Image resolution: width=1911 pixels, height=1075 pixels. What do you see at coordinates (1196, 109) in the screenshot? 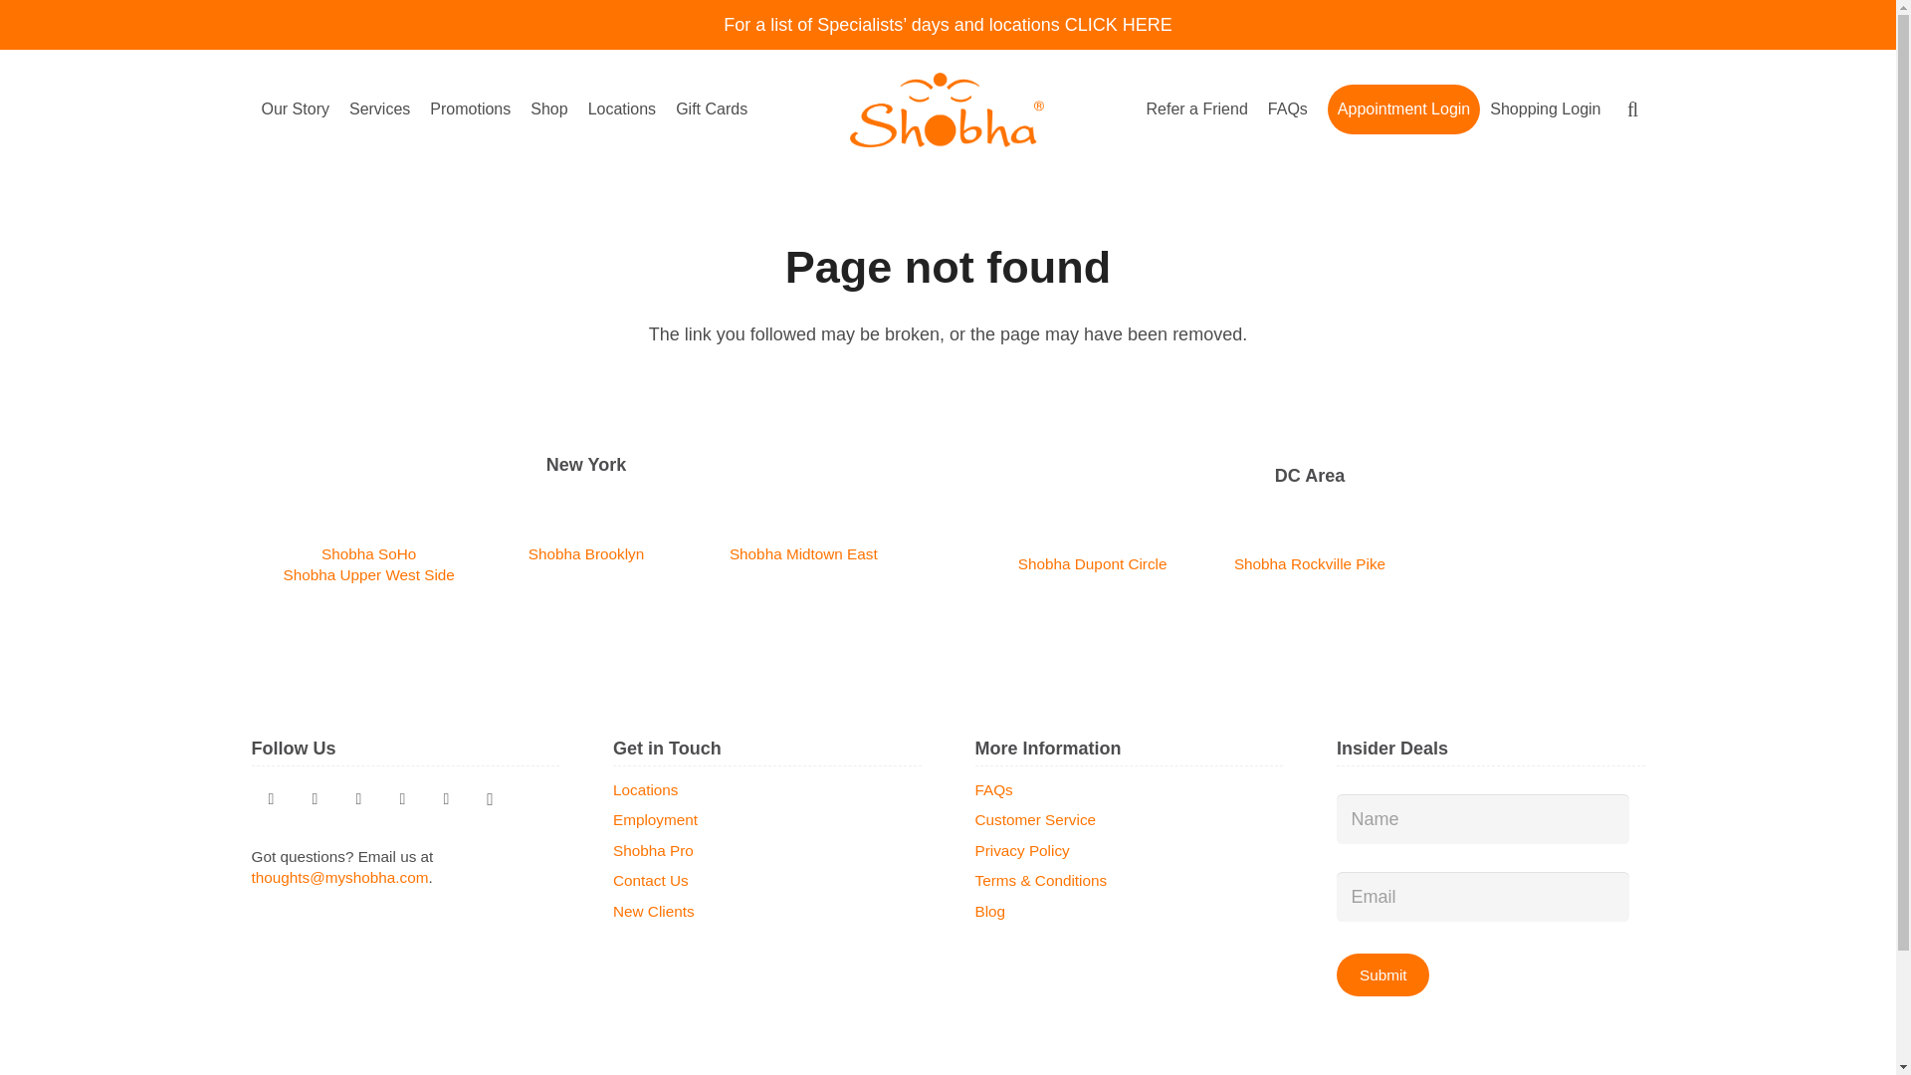
I see `Refer a Friend` at bounding box center [1196, 109].